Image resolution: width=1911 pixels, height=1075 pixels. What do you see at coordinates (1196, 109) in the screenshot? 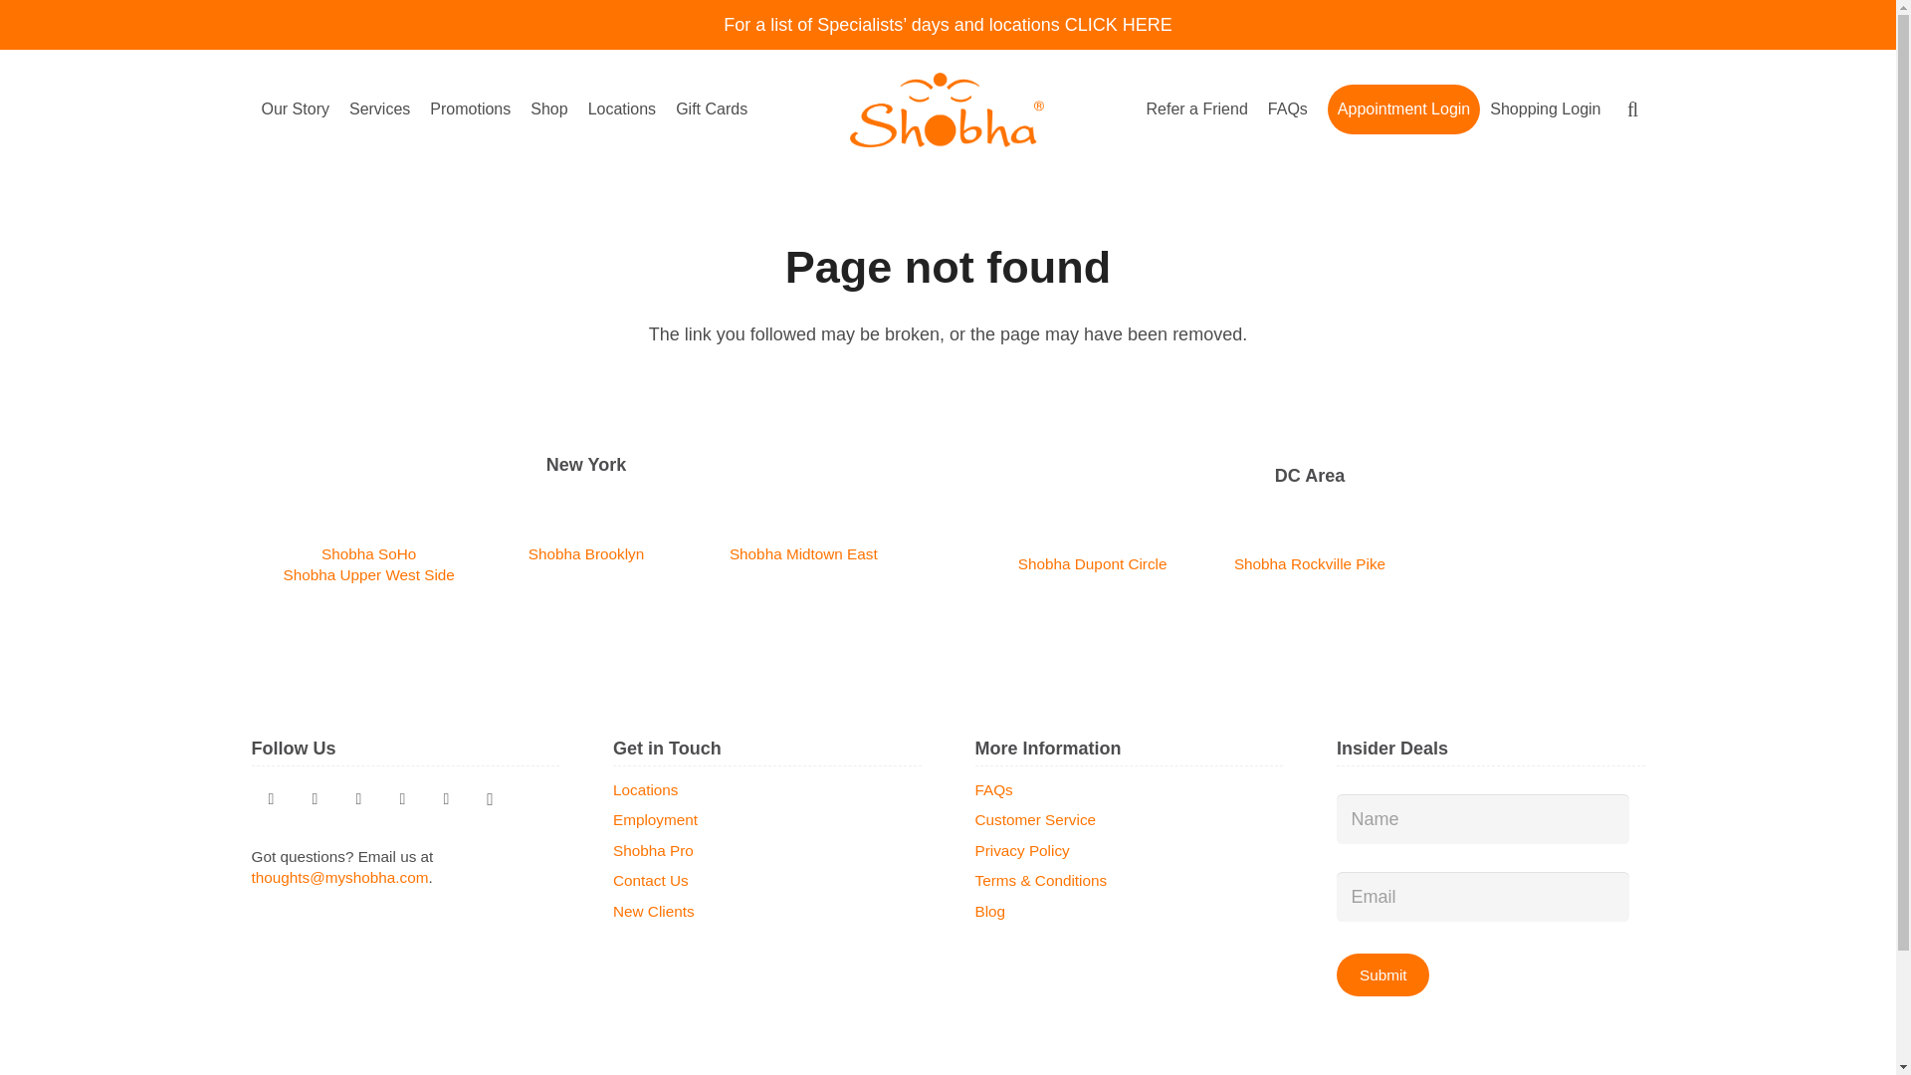
I see `Refer a Friend` at bounding box center [1196, 109].